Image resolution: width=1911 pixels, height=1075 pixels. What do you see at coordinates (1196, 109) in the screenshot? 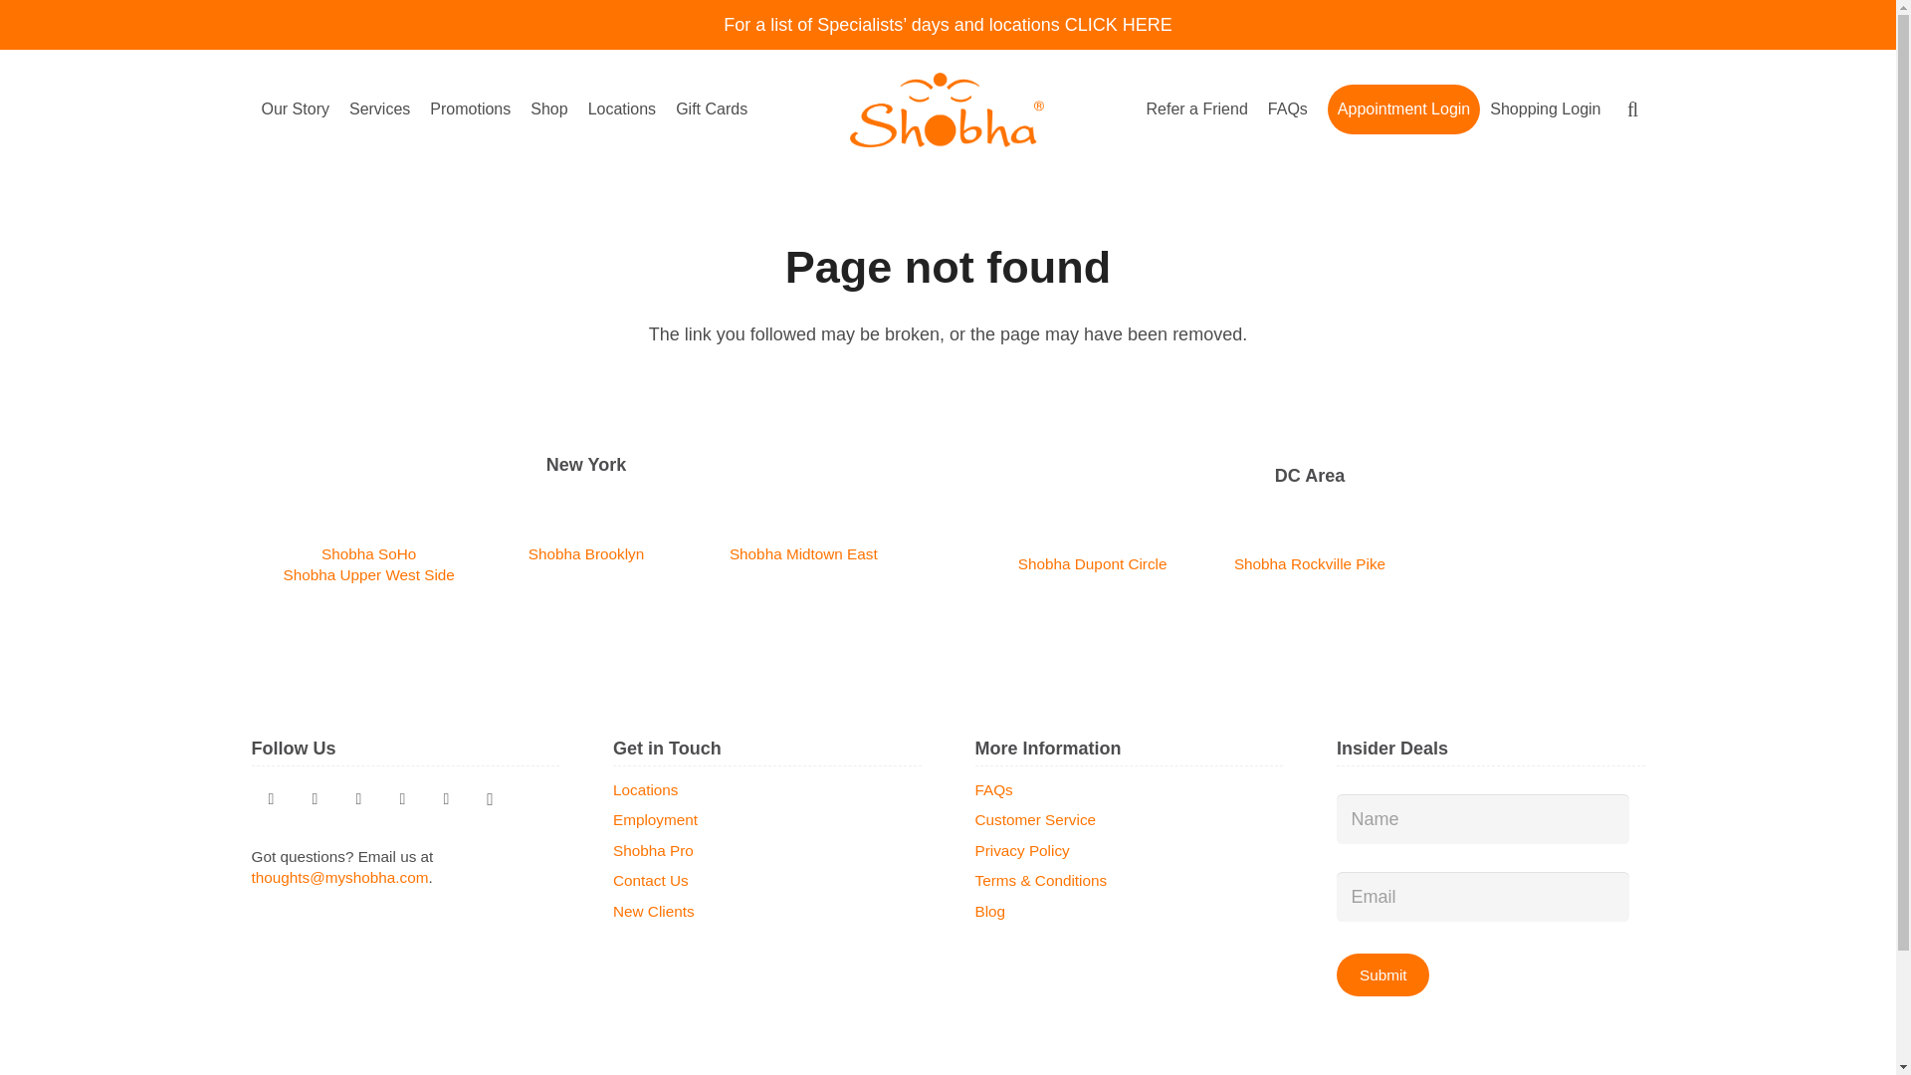
I see `Refer a Friend` at bounding box center [1196, 109].